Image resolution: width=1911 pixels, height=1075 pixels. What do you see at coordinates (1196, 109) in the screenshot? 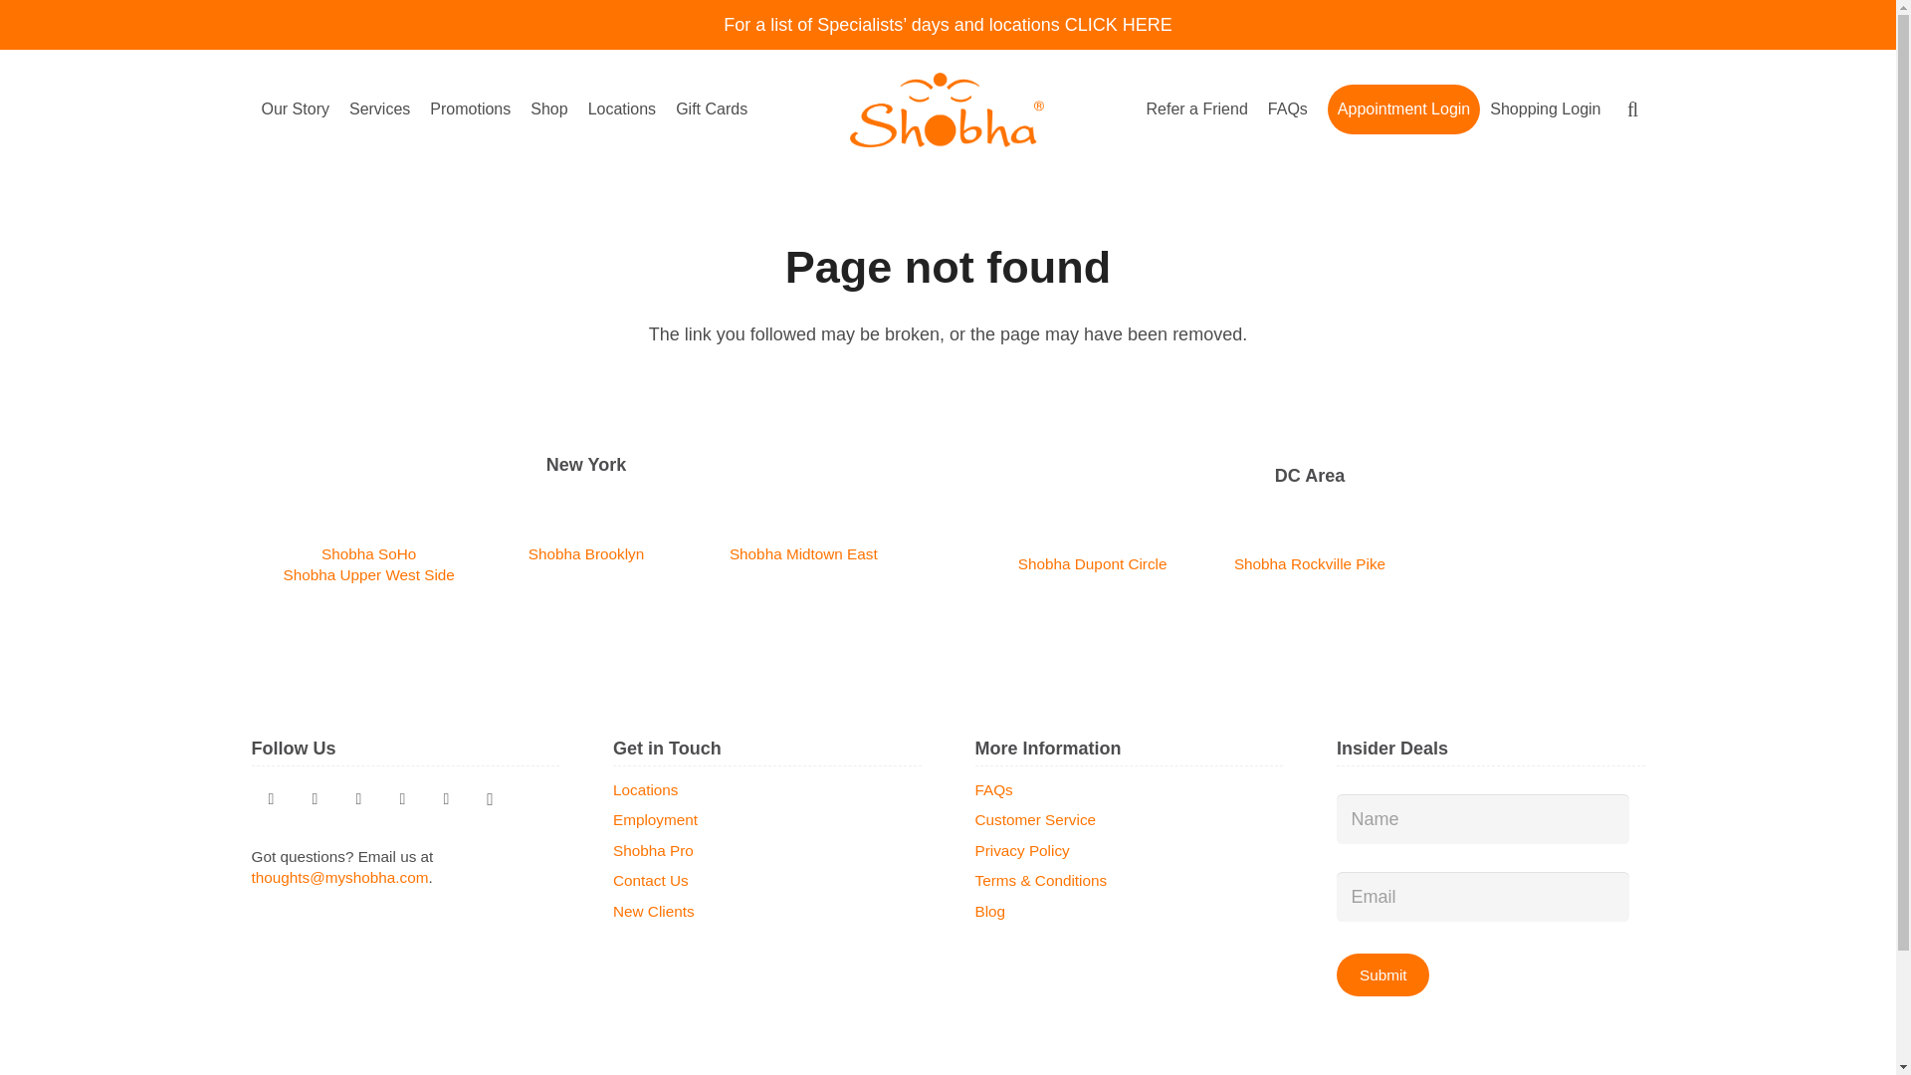
I see `Refer a Friend` at bounding box center [1196, 109].